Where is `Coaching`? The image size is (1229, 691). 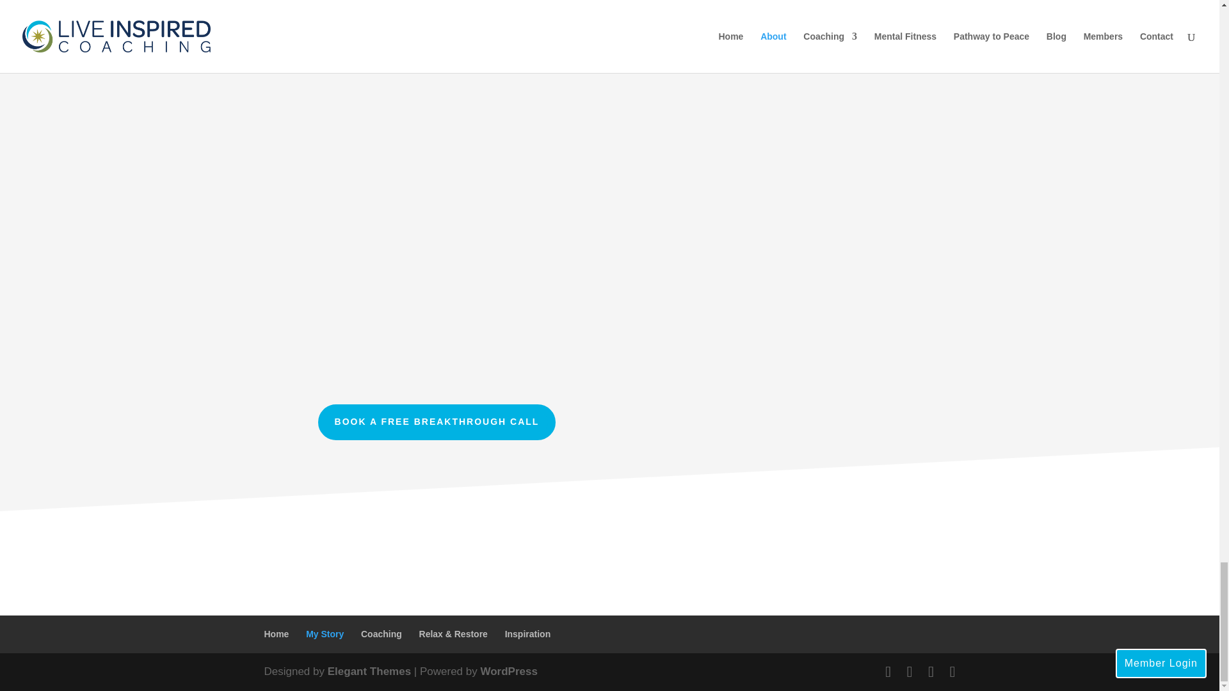 Coaching is located at coordinates (382, 633).